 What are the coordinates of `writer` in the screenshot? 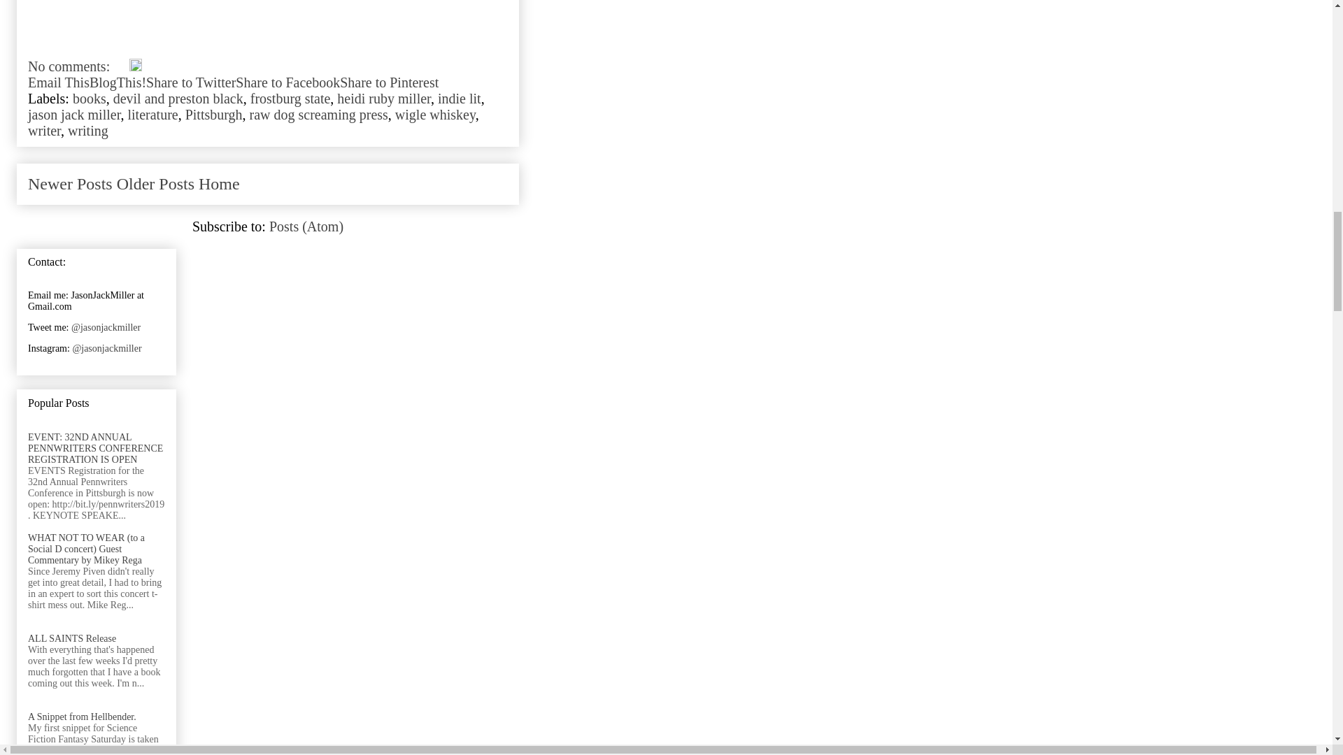 It's located at (44, 130).